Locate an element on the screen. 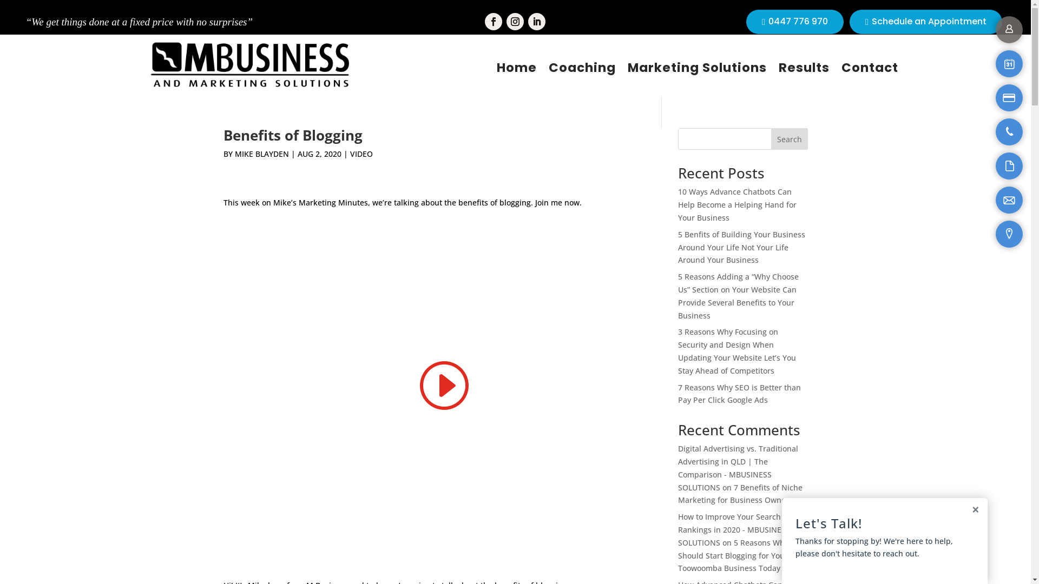 Image resolution: width=1039 pixels, height=584 pixels. Follow on LinkedIn is located at coordinates (537, 22).